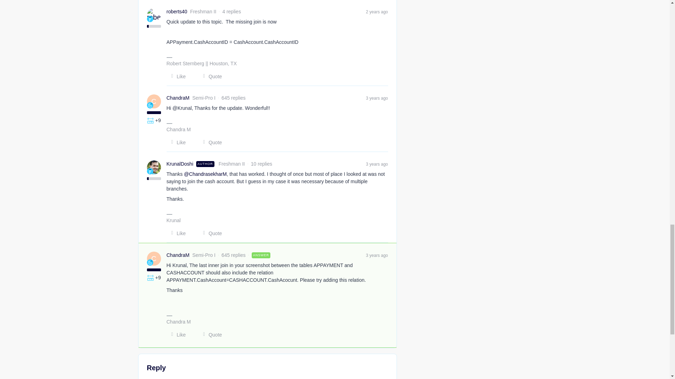 The width and height of the screenshot is (675, 379). What do you see at coordinates (150, 105) in the screenshot?
I see `Semi-Pro I` at bounding box center [150, 105].